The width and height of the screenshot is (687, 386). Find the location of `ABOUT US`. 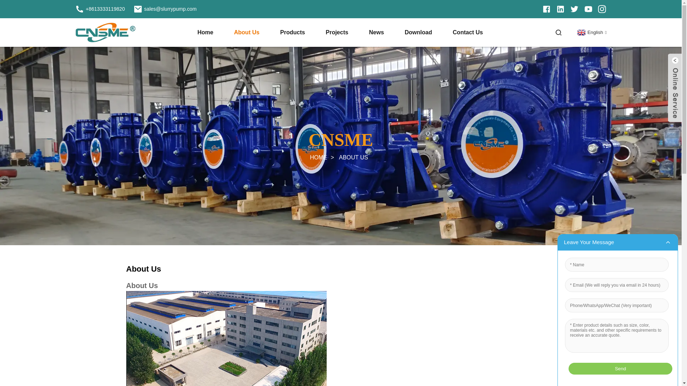

ABOUT US is located at coordinates (354, 157).